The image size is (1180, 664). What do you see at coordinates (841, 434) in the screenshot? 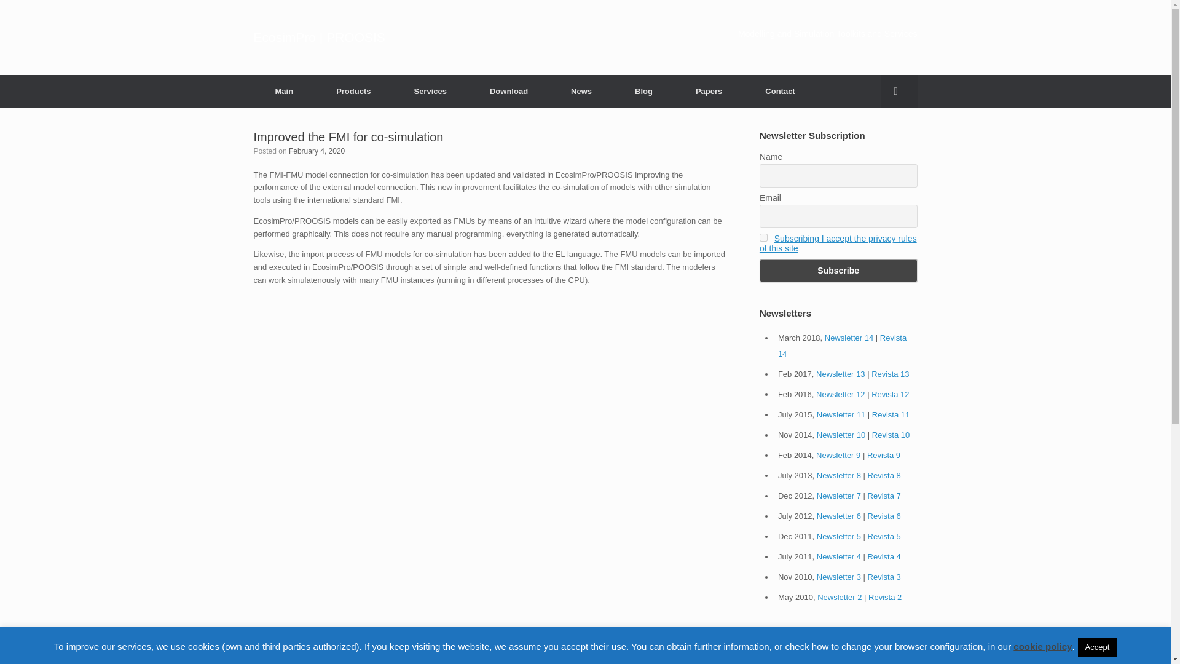
I see `Newsletter 10` at bounding box center [841, 434].